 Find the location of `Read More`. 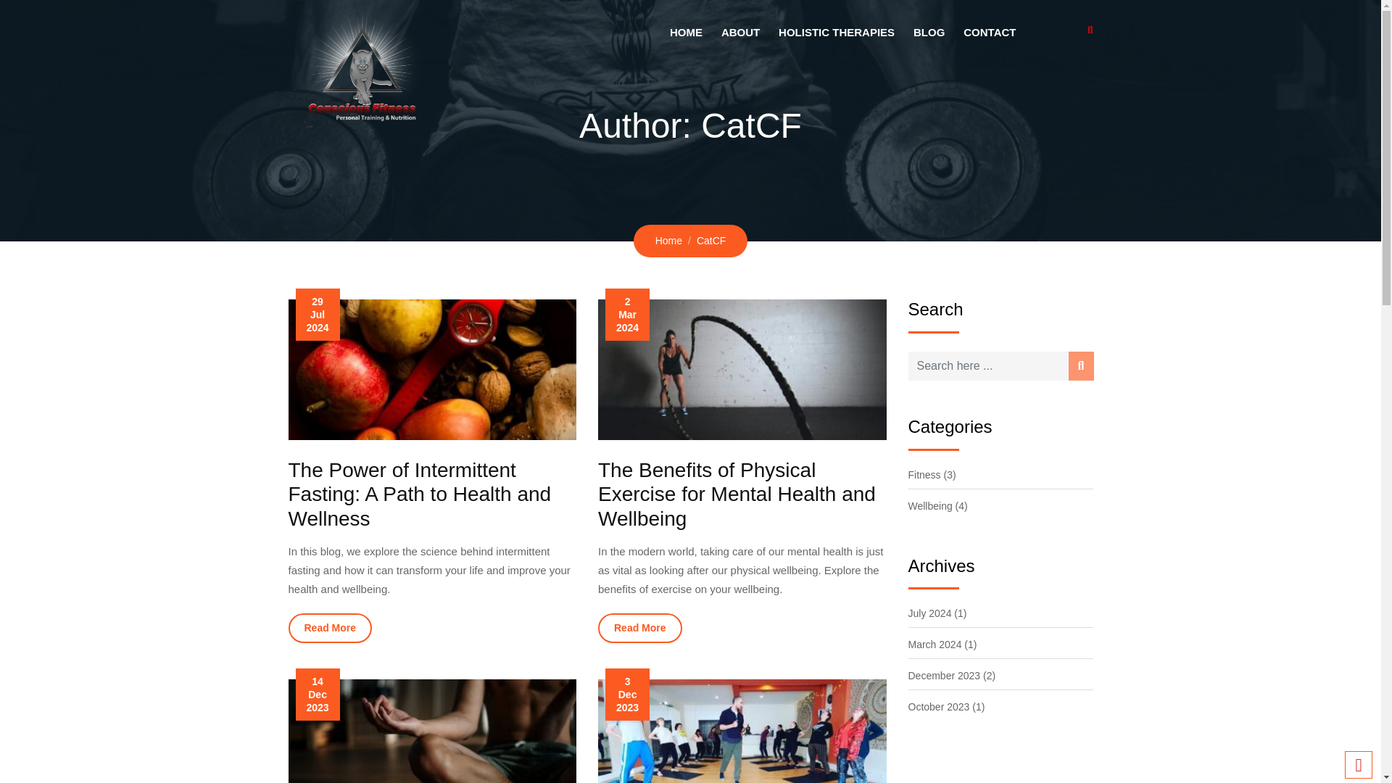

Read More is located at coordinates (639, 628).